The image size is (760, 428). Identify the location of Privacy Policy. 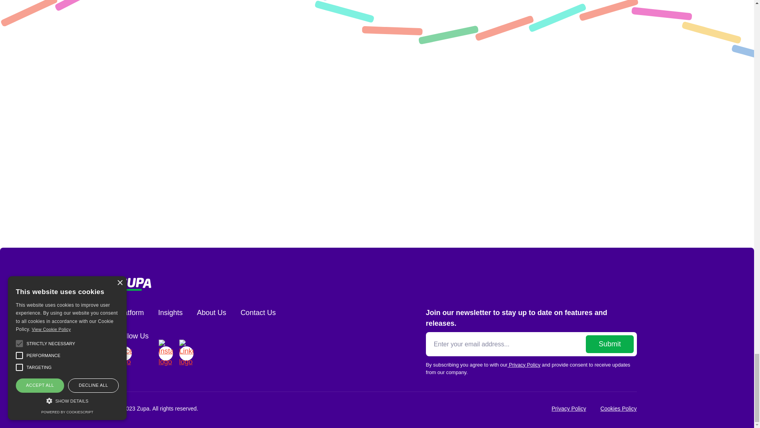
(524, 365).